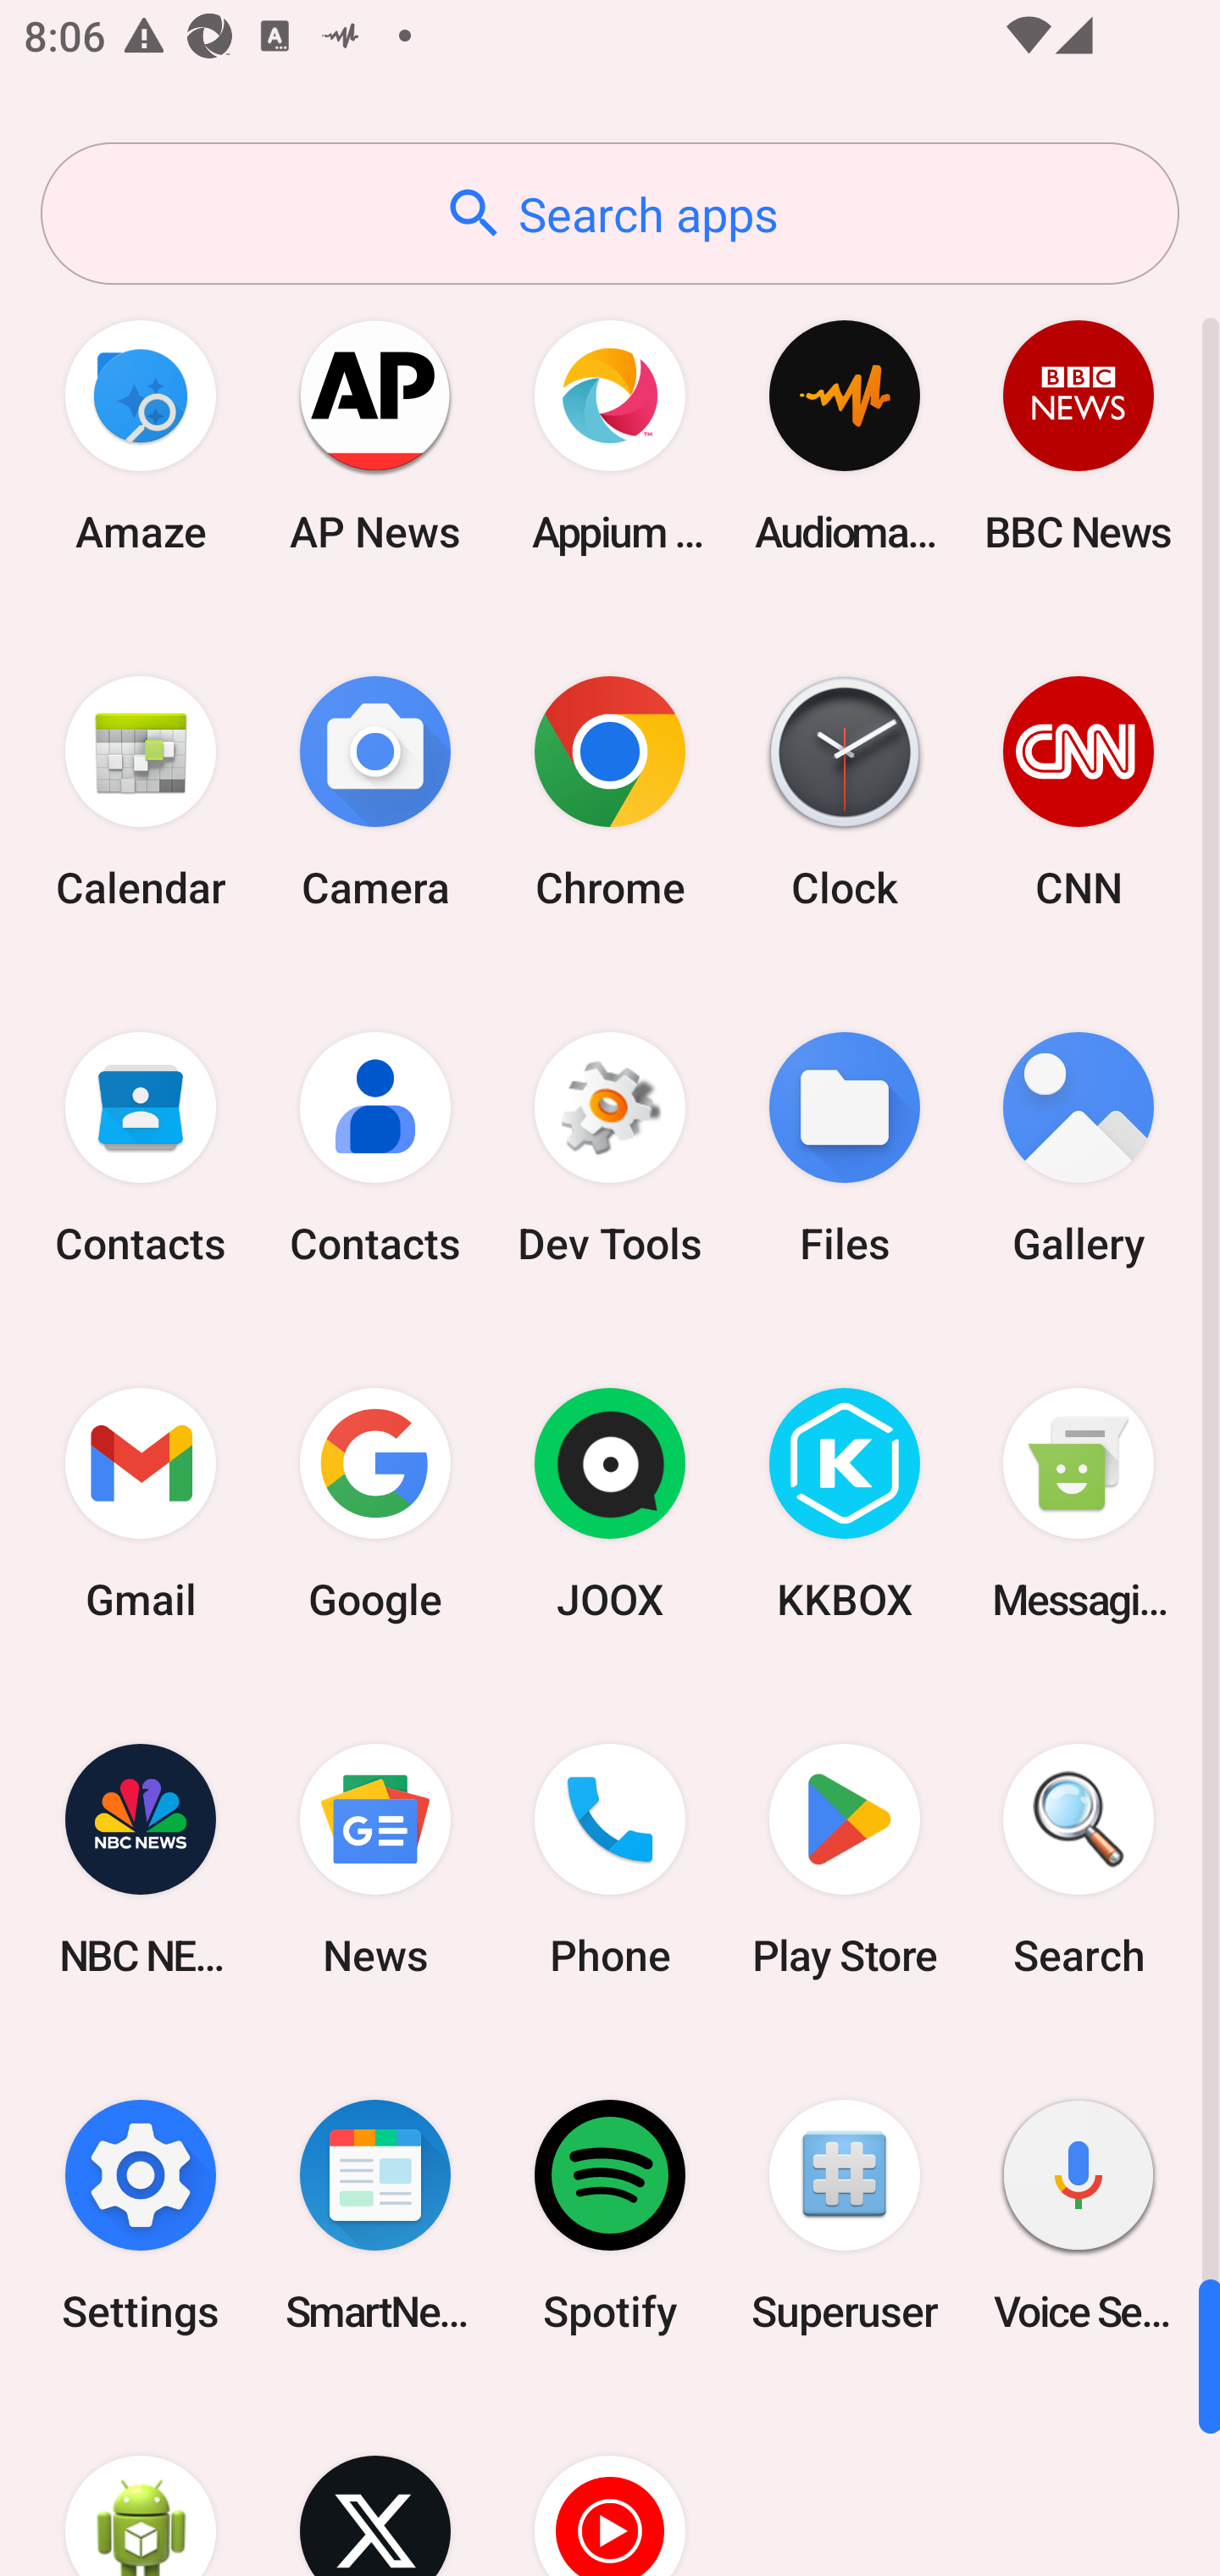 The image size is (1220, 2576). What do you see at coordinates (375, 436) in the screenshot?
I see `AP News` at bounding box center [375, 436].